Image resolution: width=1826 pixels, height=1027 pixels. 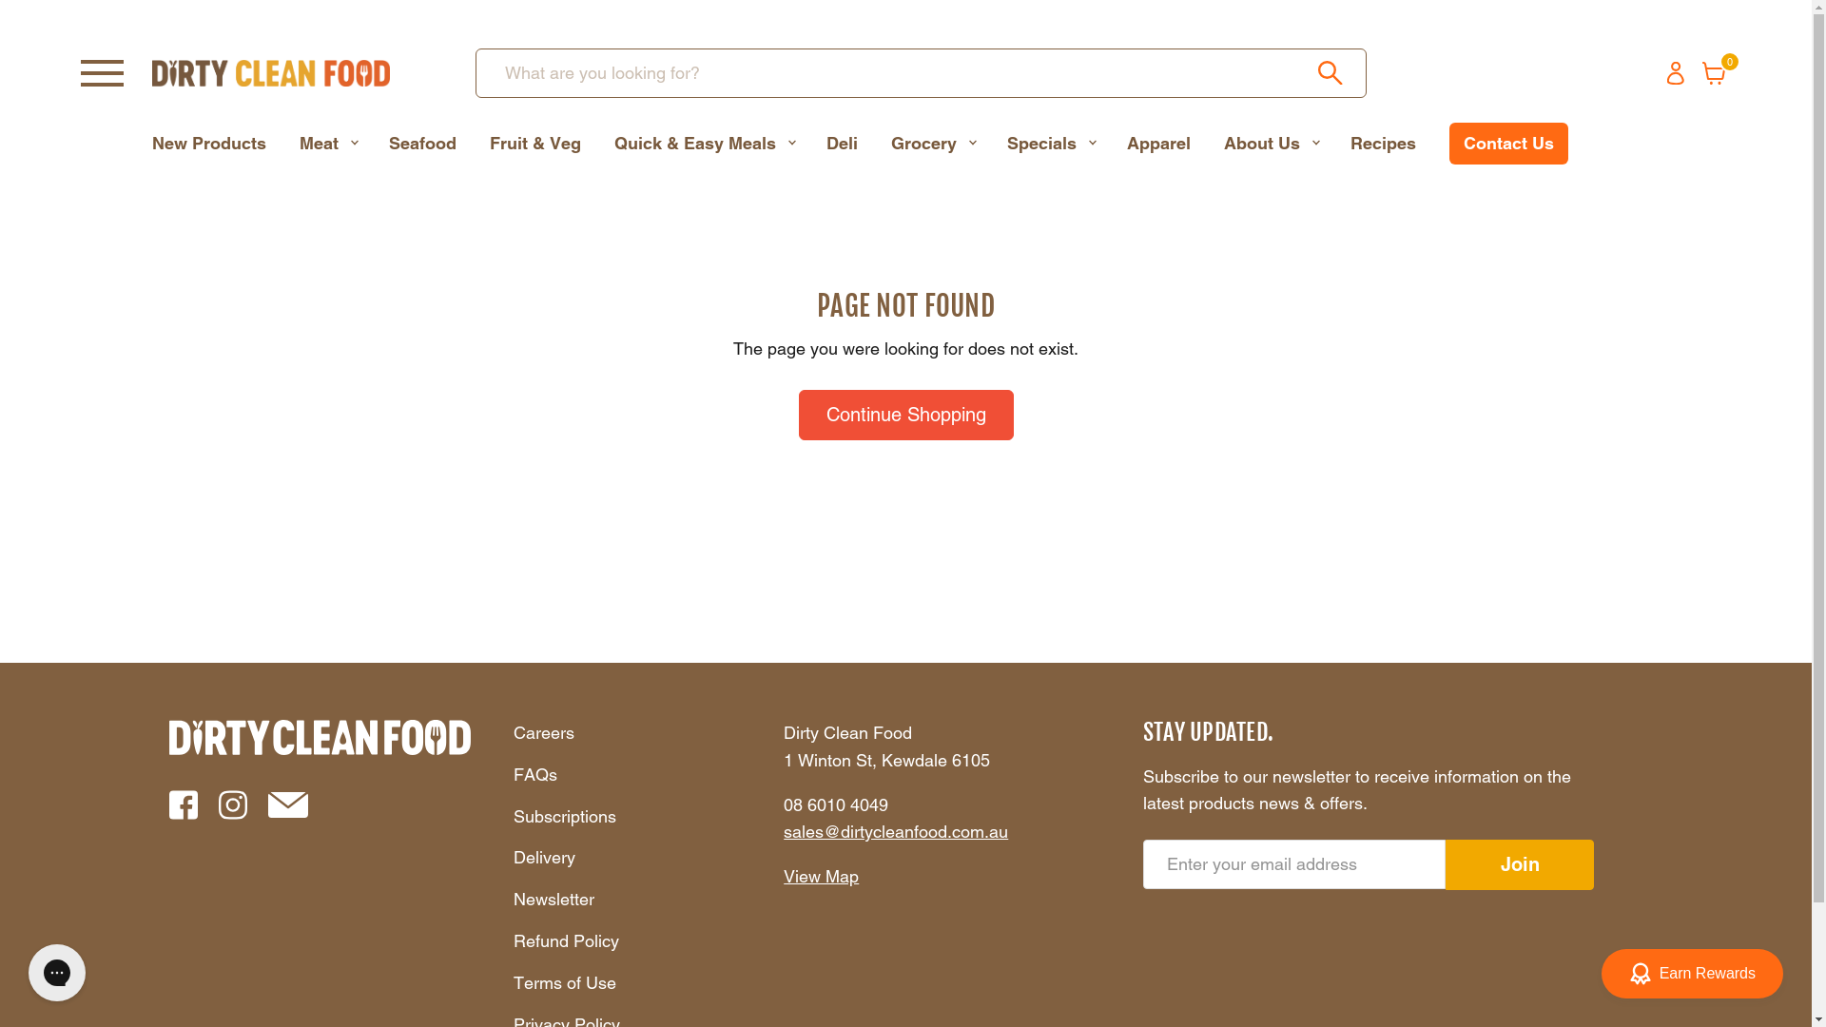 What do you see at coordinates (565, 816) in the screenshot?
I see `Subscriptions` at bounding box center [565, 816].